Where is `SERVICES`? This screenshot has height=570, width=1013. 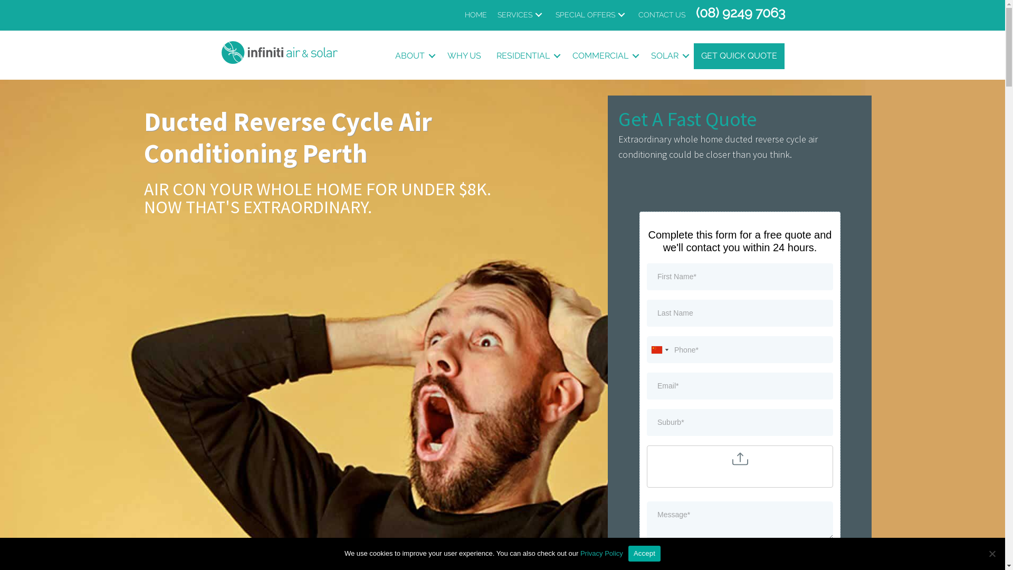
SERVICES is located at coordinates (521, 15).